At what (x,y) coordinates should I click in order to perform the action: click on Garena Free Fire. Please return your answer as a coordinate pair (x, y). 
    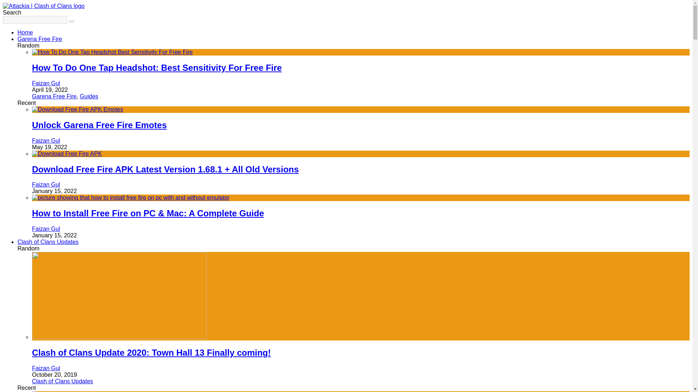
    Looking at the image, I should click on (55, 97).